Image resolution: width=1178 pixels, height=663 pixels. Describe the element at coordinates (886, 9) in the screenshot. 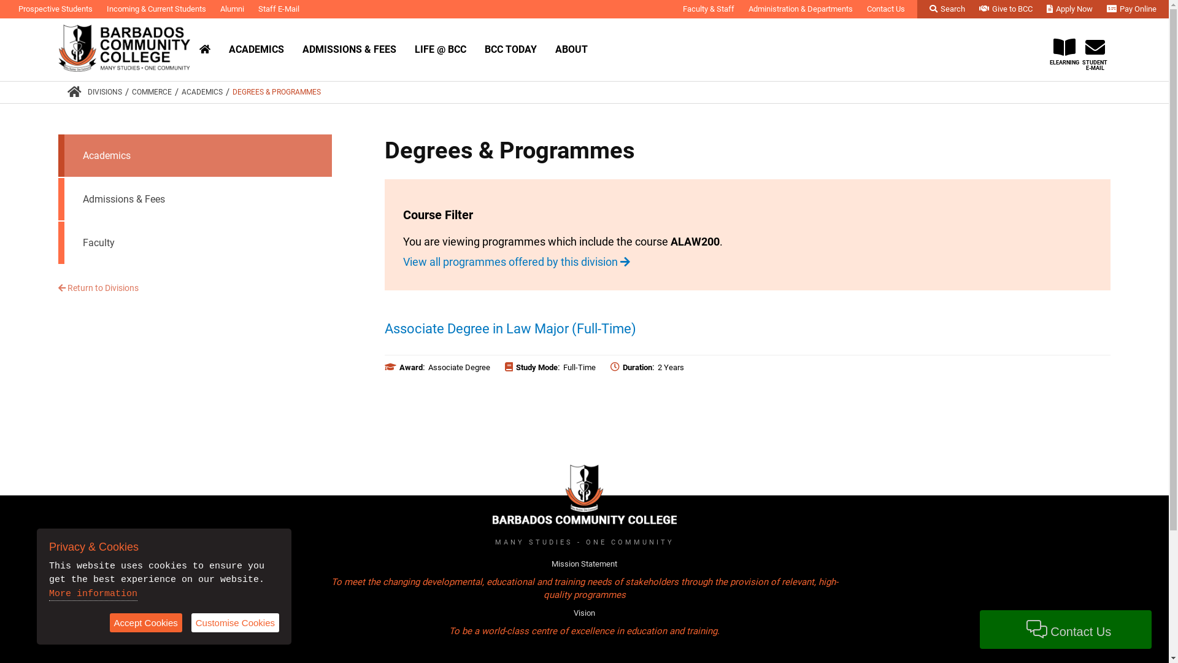

I see `Contact Us` at that location.